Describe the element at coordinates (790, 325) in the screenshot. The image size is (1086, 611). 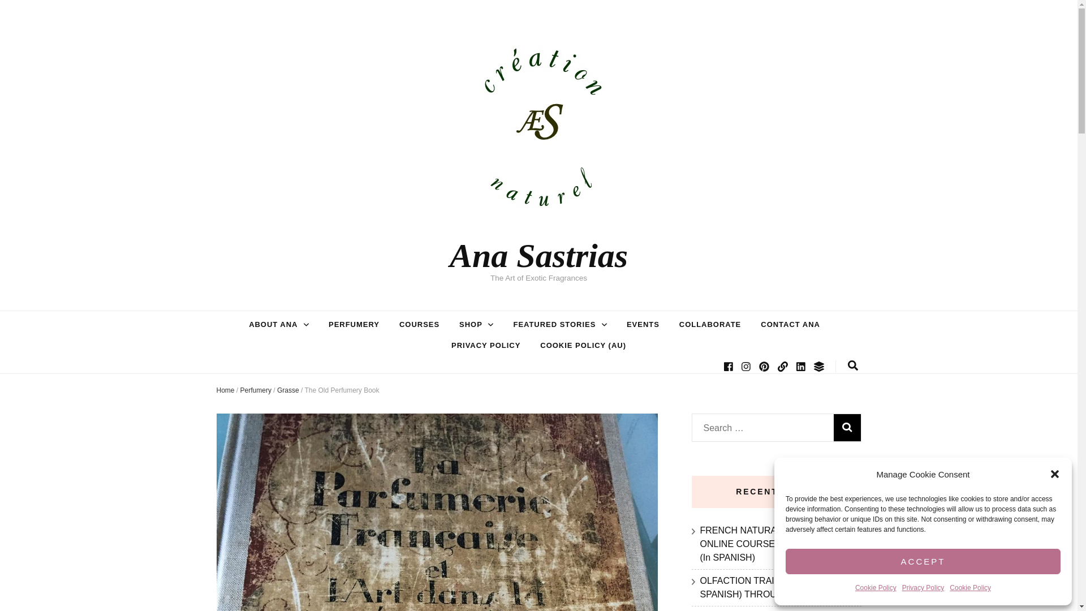
I see `CONTACT ANA` at that location.